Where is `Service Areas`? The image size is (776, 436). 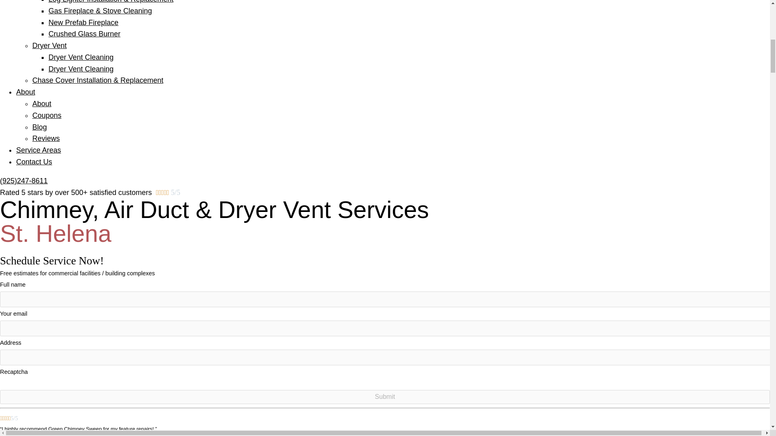 Service Areas is located at coordinates (39, 150).